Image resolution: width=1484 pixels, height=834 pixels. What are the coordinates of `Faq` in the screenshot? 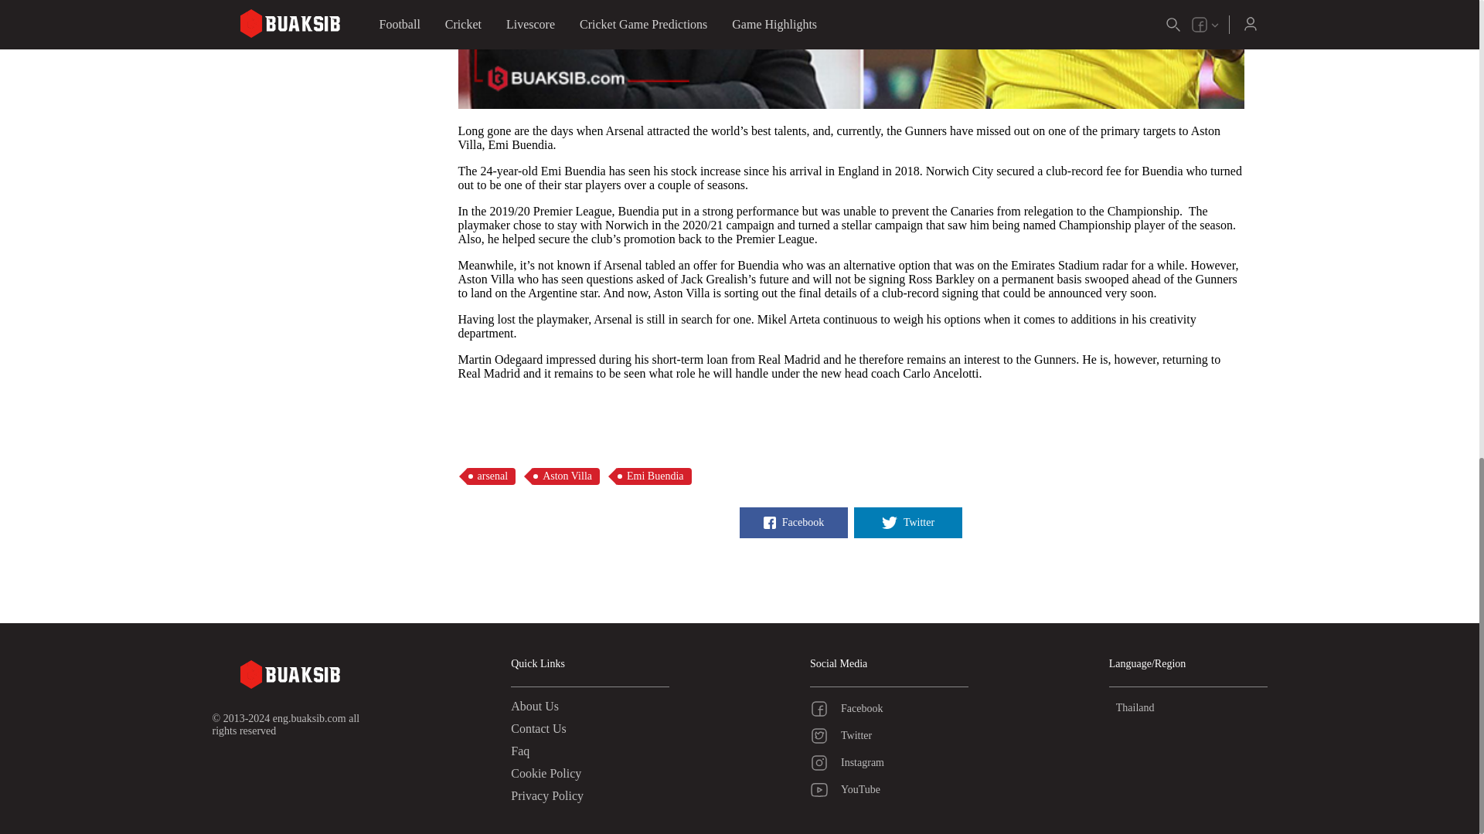 It's located at (519, 751).